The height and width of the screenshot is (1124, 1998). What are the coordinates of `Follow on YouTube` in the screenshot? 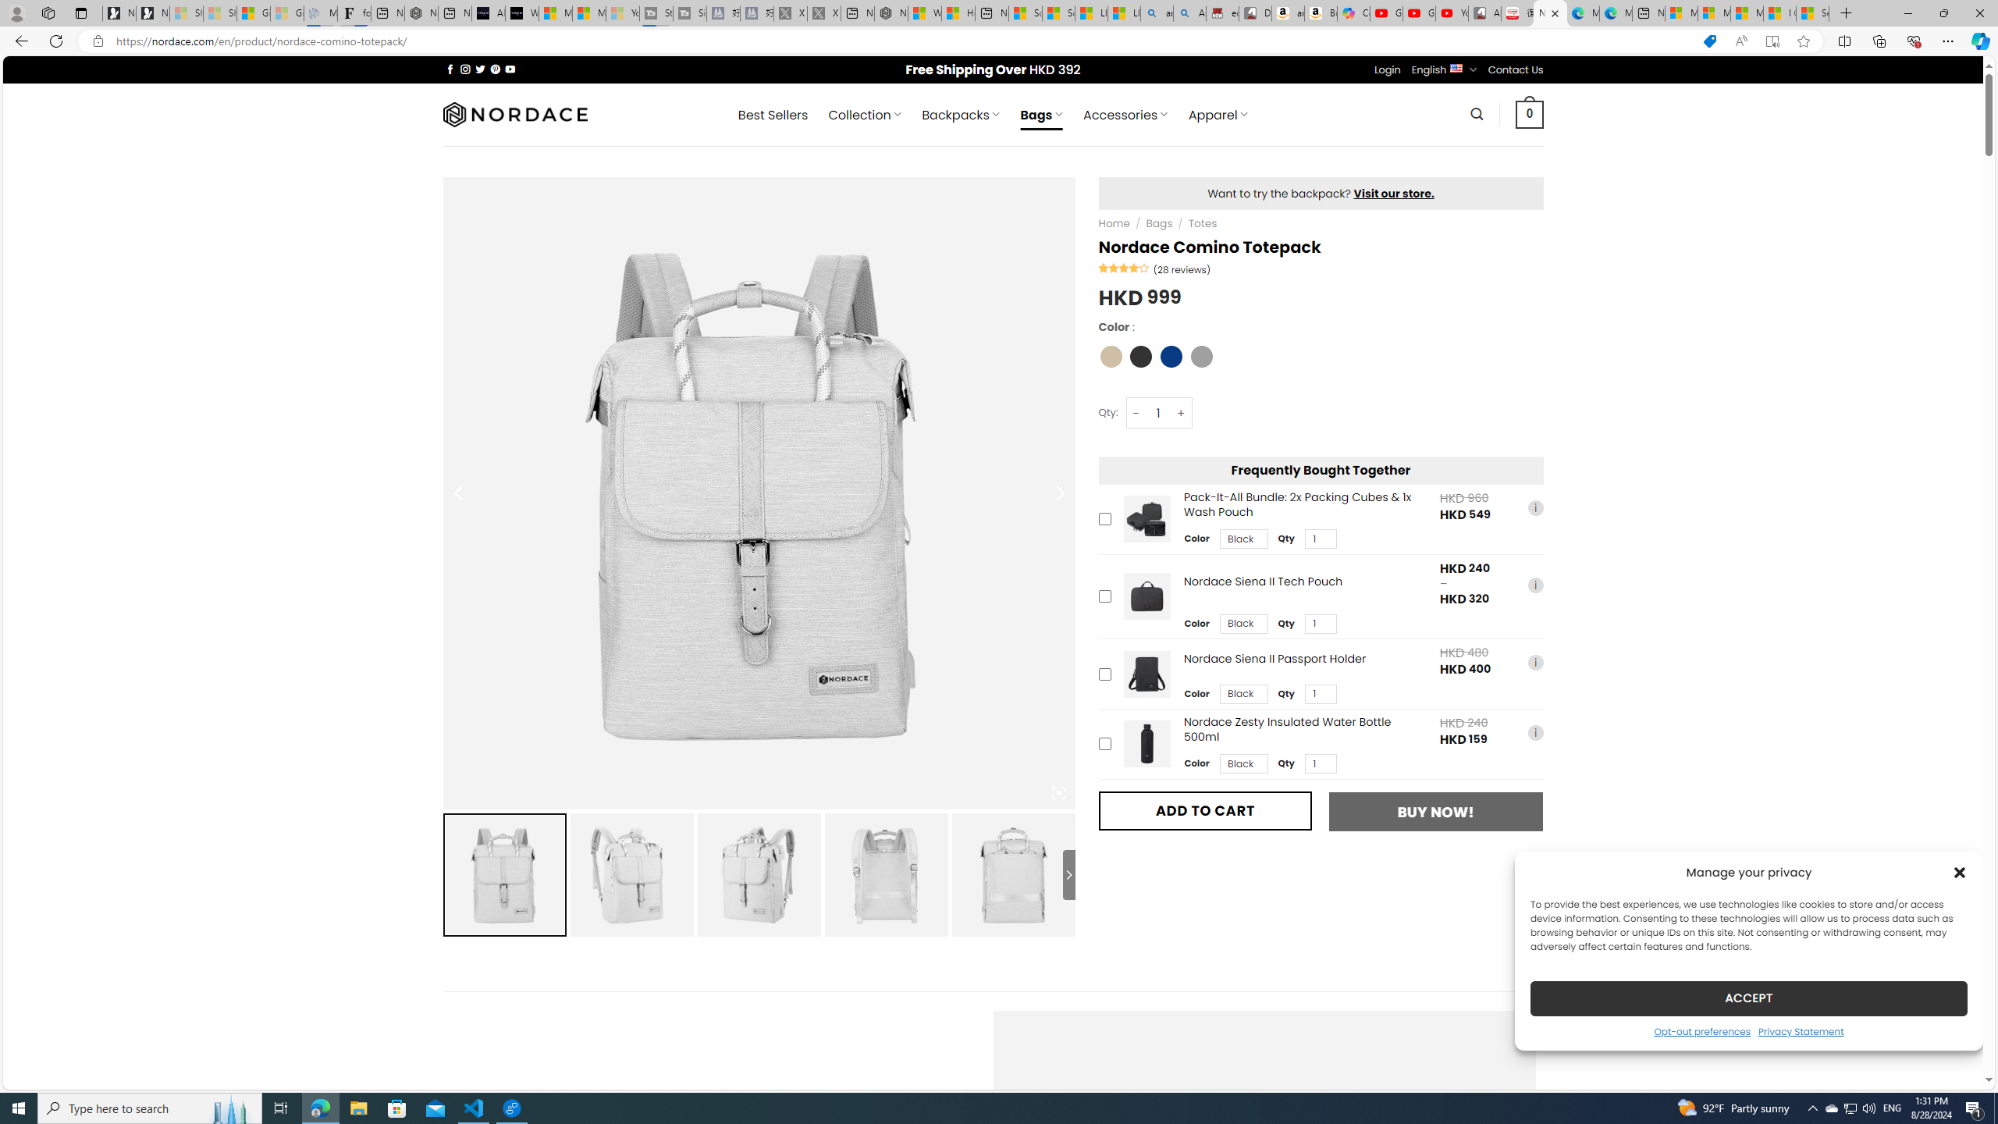 It's located at (510, 69).